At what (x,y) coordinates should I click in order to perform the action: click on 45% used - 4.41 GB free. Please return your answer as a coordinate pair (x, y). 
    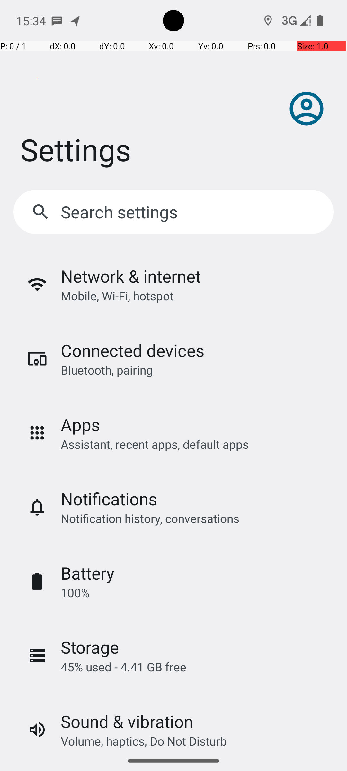
    Looking at the image, I should click on (123, 667).